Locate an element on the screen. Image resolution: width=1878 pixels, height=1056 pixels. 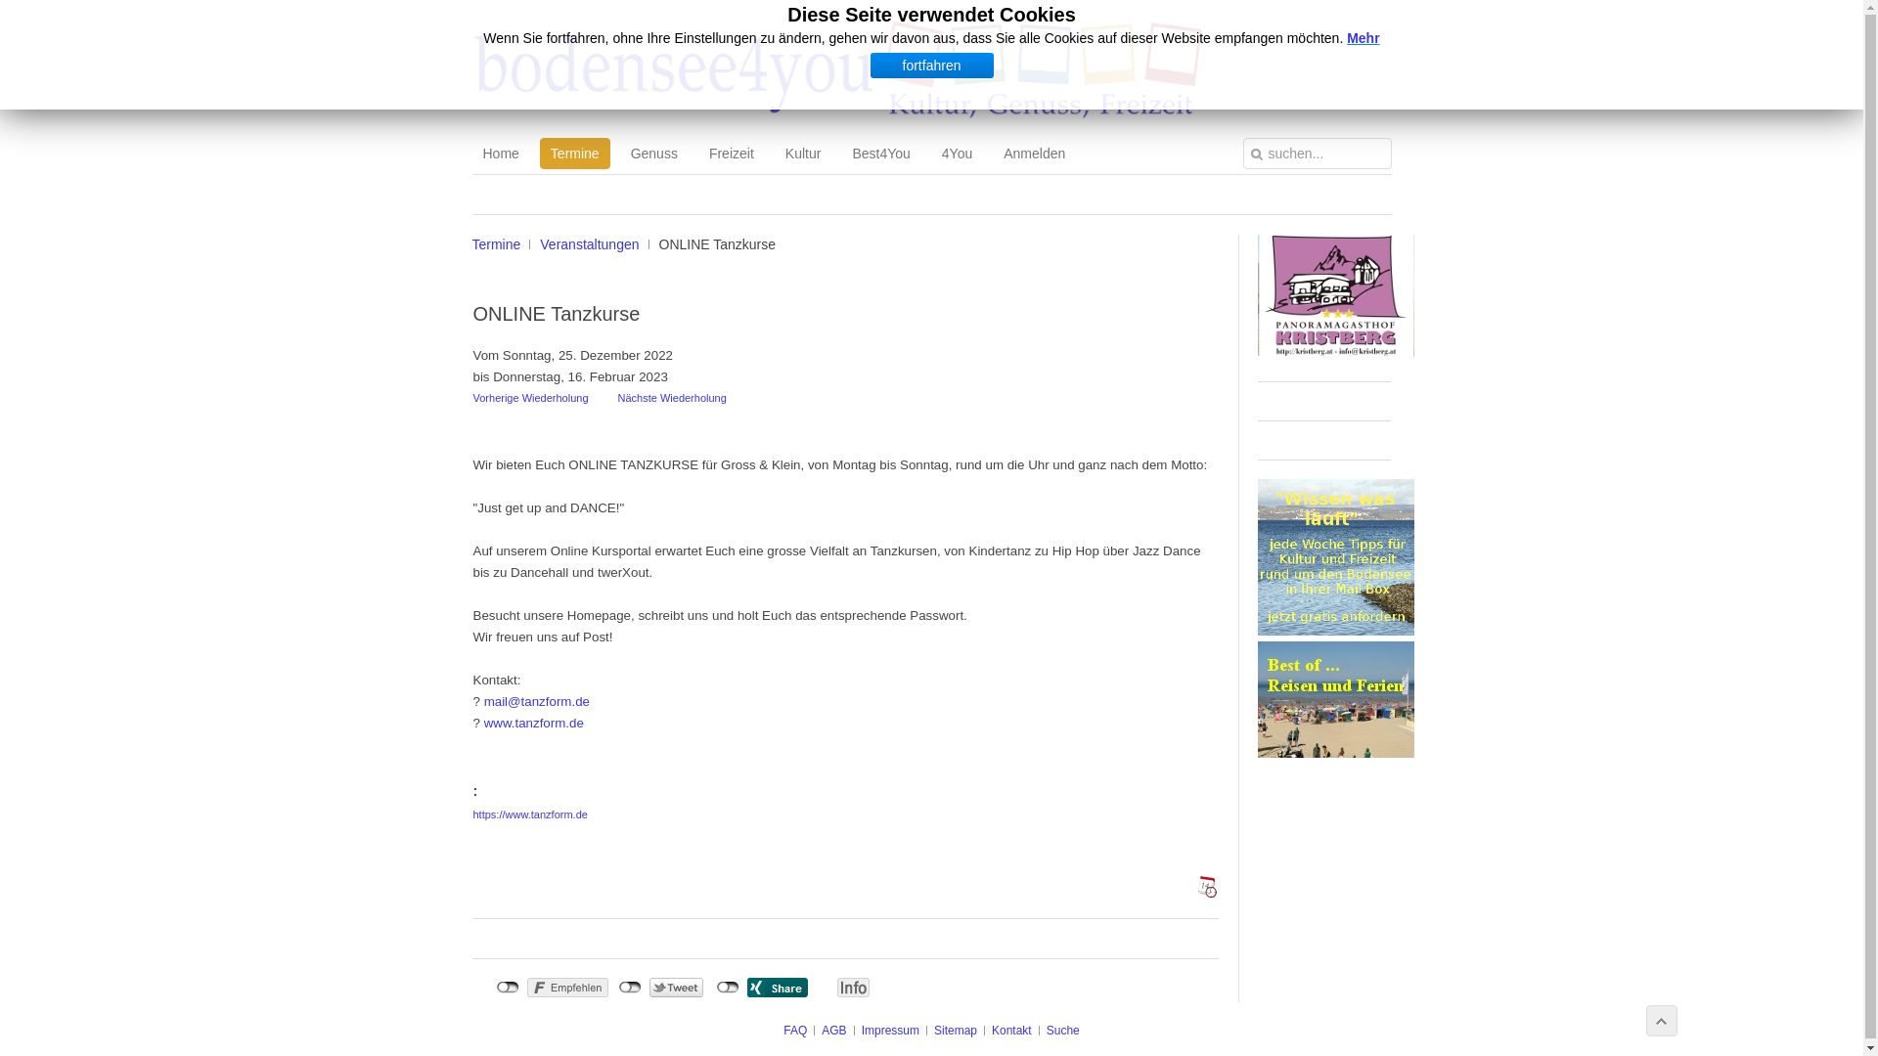
Best of Reisen und Ferien Button is located at coordinates (1336, 753).